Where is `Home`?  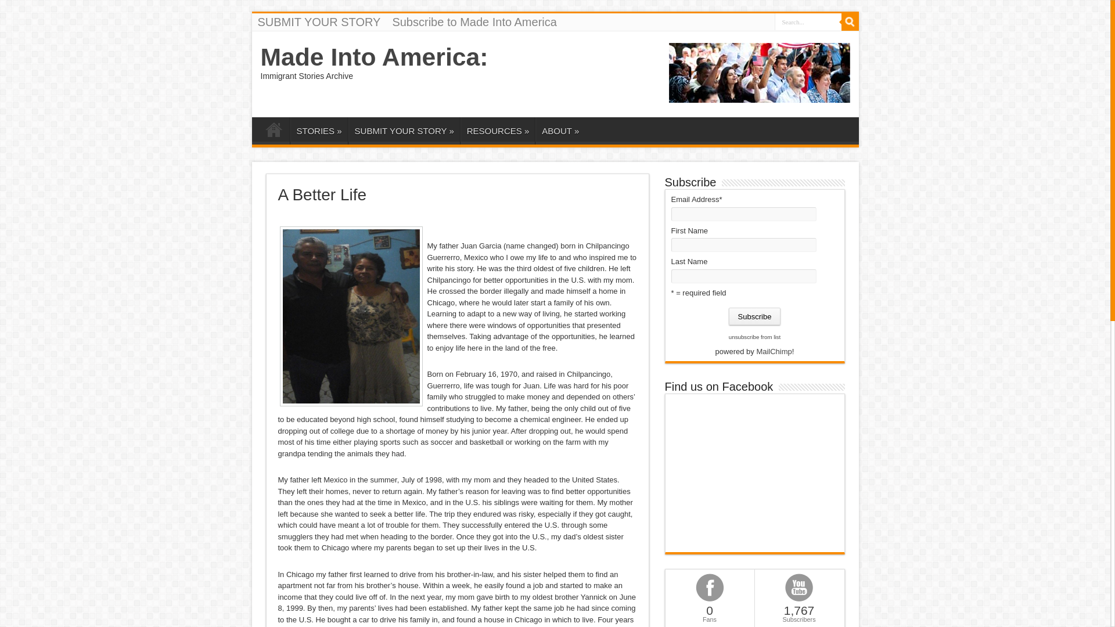
Home is located at coordinates (274, 132).